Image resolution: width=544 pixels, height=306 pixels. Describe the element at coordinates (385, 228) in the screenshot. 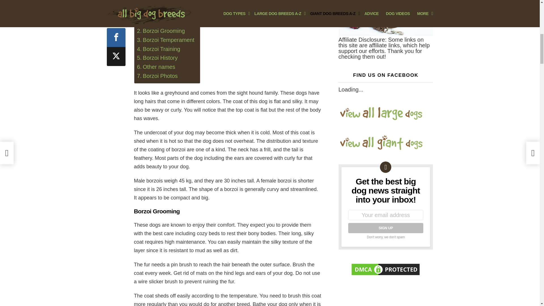

I see `Sign up` at that location.